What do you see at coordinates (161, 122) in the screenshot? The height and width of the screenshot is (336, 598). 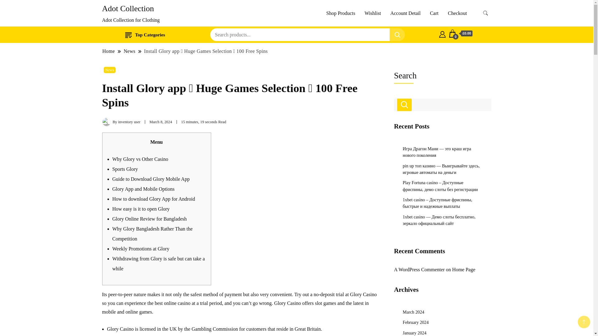 I see `March 8, 2024` at bounding box center [161, 122].